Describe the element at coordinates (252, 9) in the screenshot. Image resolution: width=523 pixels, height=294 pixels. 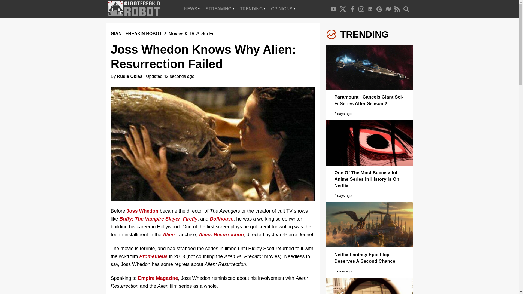
I see `Trending` at that location.